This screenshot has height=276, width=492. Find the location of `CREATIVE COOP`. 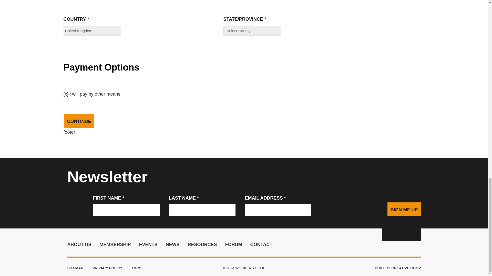

CREATIVE COOP is located at coordinates (406, 268).